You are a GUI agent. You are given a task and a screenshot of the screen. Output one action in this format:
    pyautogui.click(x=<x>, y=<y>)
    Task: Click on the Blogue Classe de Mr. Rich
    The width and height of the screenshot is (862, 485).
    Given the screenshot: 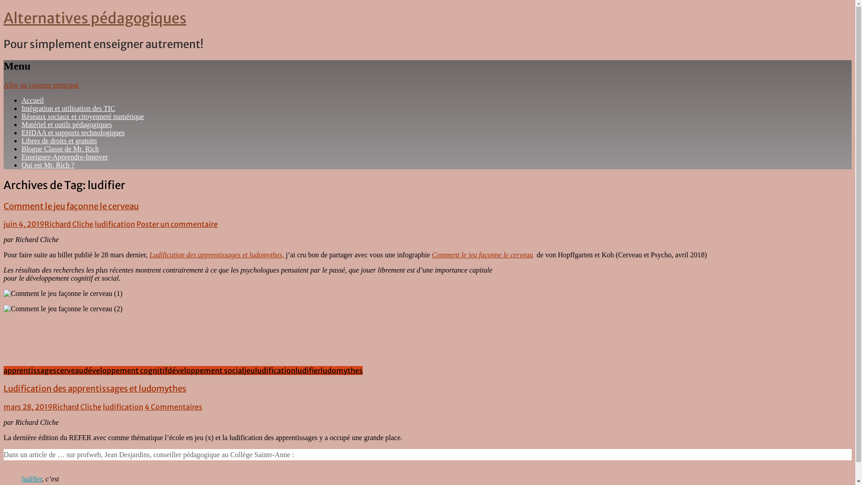 What is the action you would take?
    pyautogui.click(x=60, y=149)
    